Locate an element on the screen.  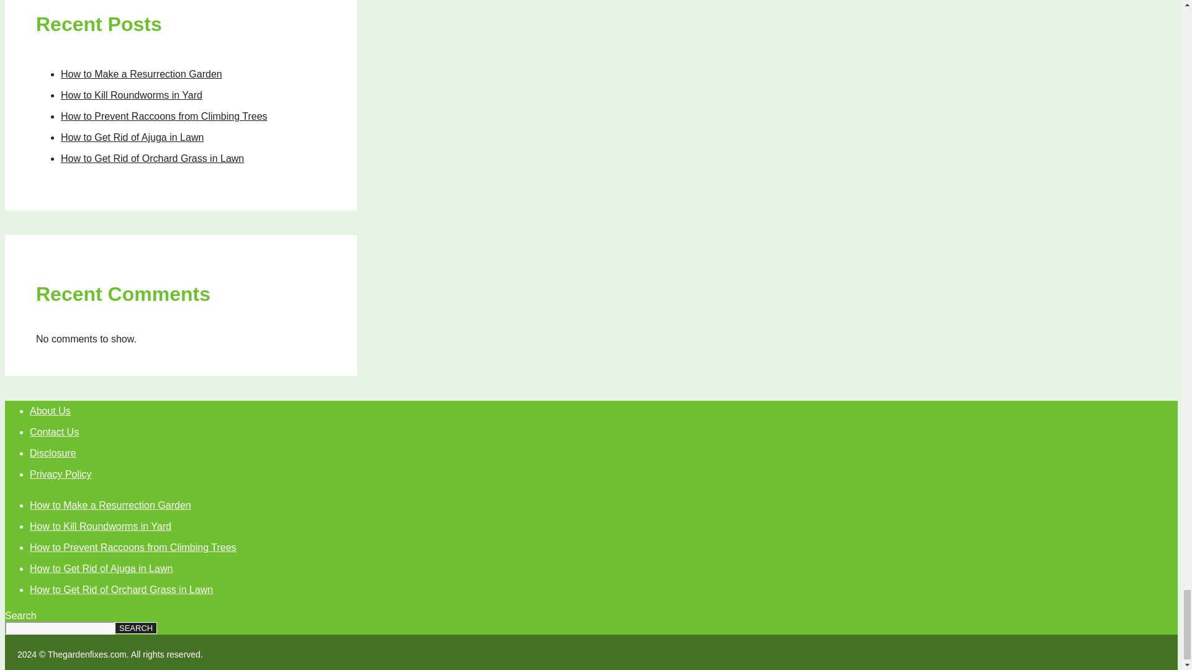
How to Get Rid of Ajuga in Lawn is located at coordinates (132, 137).